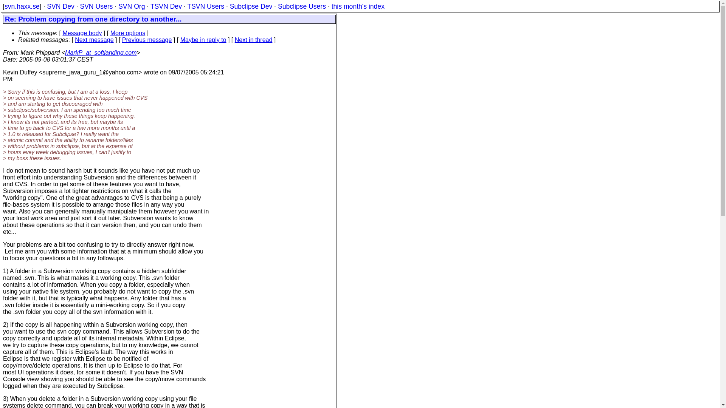 Image resolution: width=726 pixels, height=408 pixels. What do you see at coordinates (96, 6) in the screenshot?
I see `SVN Users` at bounding box center [96, 6].